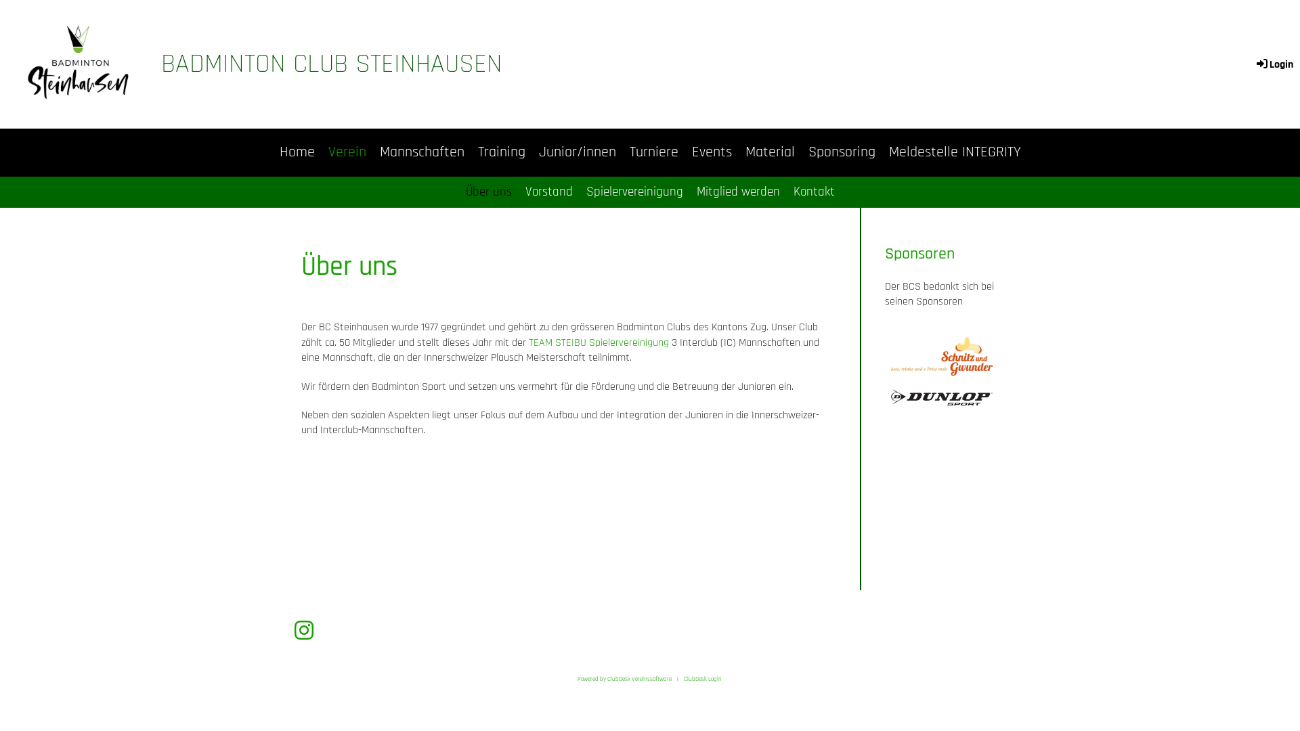 The width and height of the screenshot is (1300, 731). I want to click on Kontakt, so click(814, 192).